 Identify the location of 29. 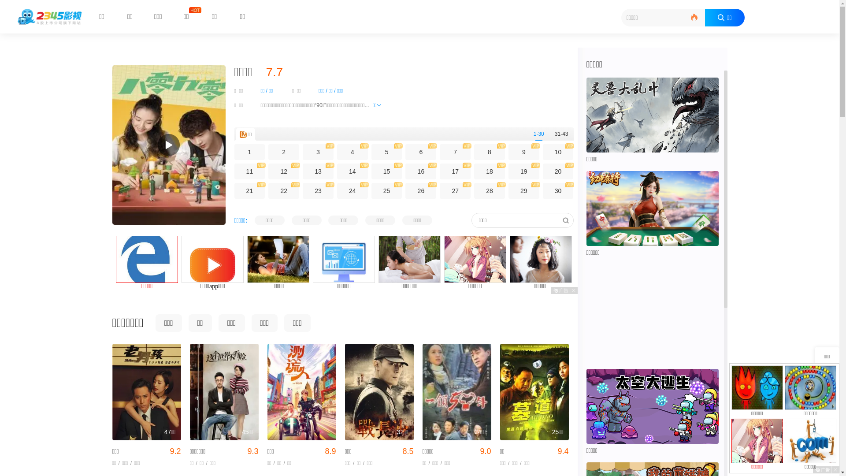
(524, 191).